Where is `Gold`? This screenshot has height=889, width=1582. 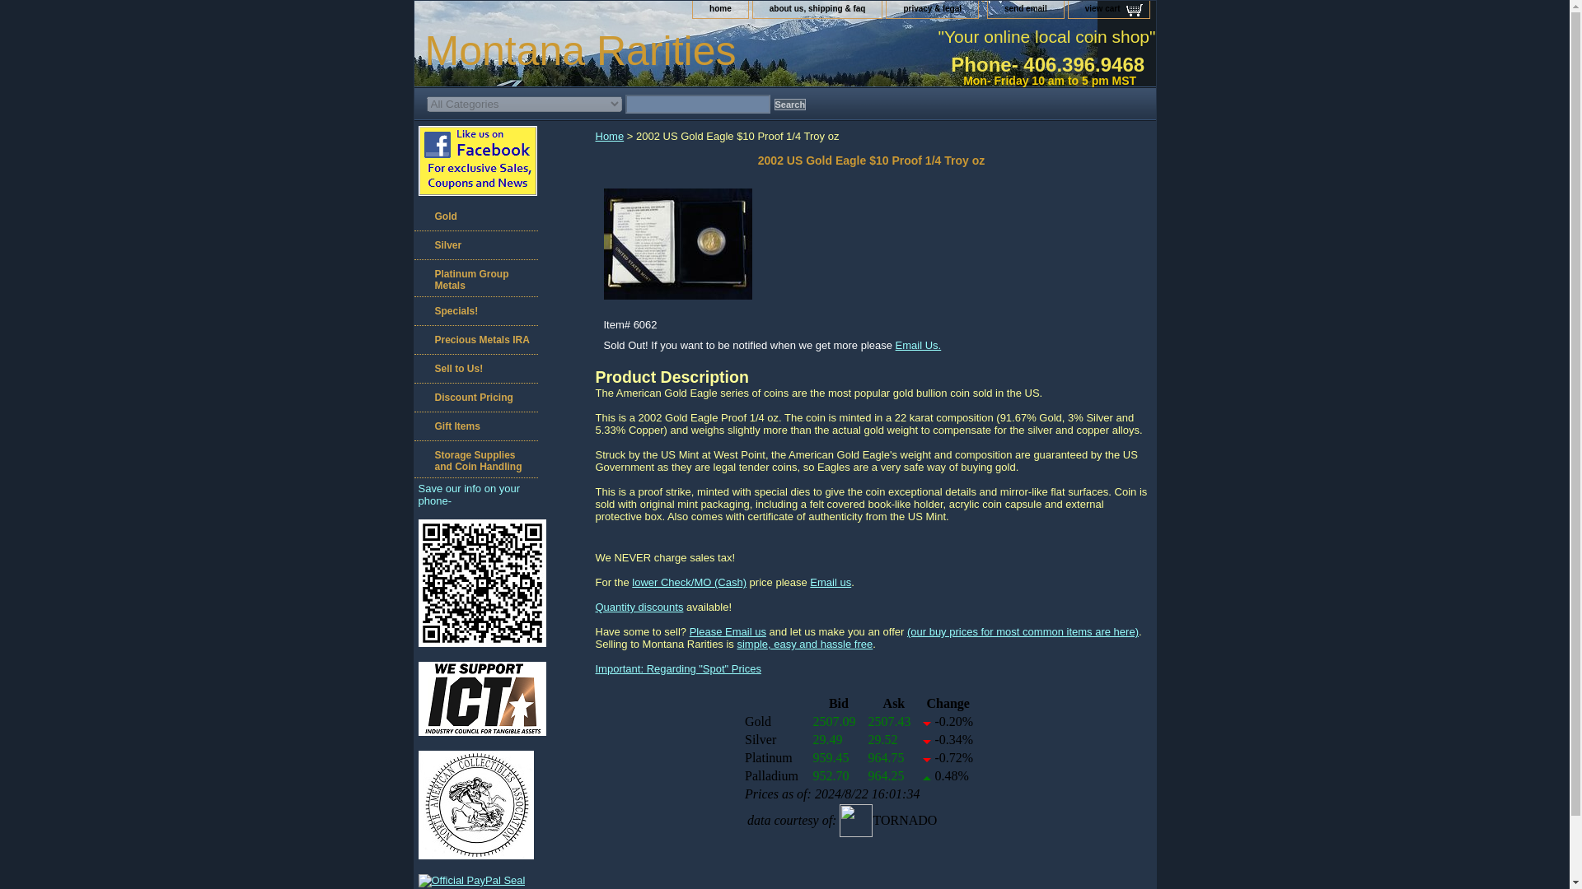 Gold is located at coordinates (475, 216).